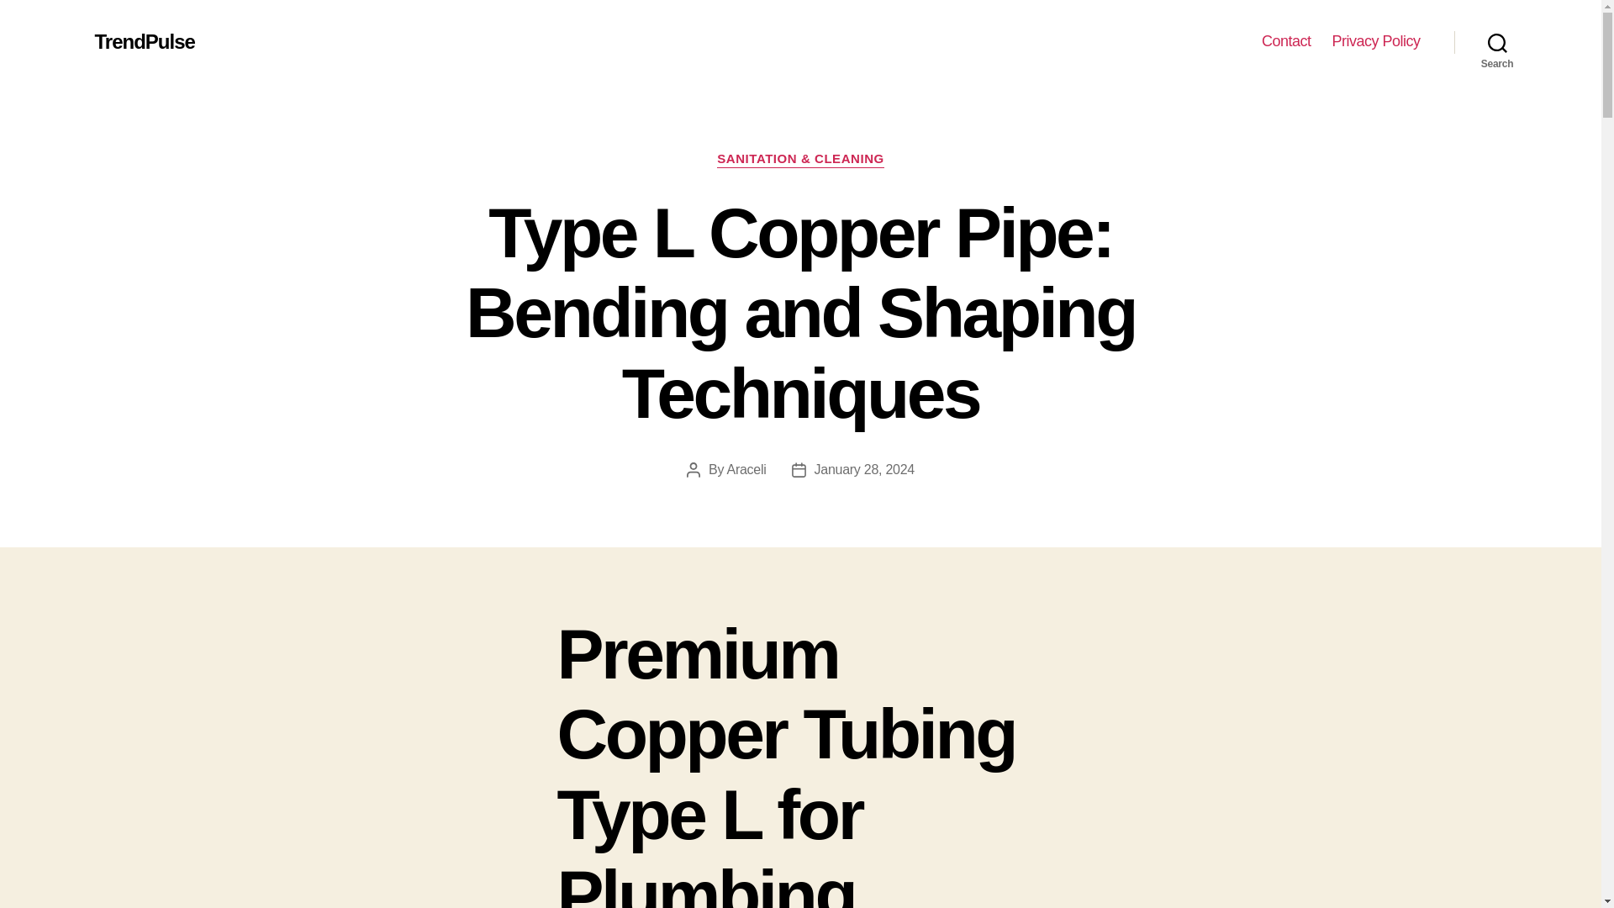 This screenshot has width=1614, height=908. What do you see at coordinates (1497, 42) in the screenshot?
I see `Search` at bounding box center [1497, 42].